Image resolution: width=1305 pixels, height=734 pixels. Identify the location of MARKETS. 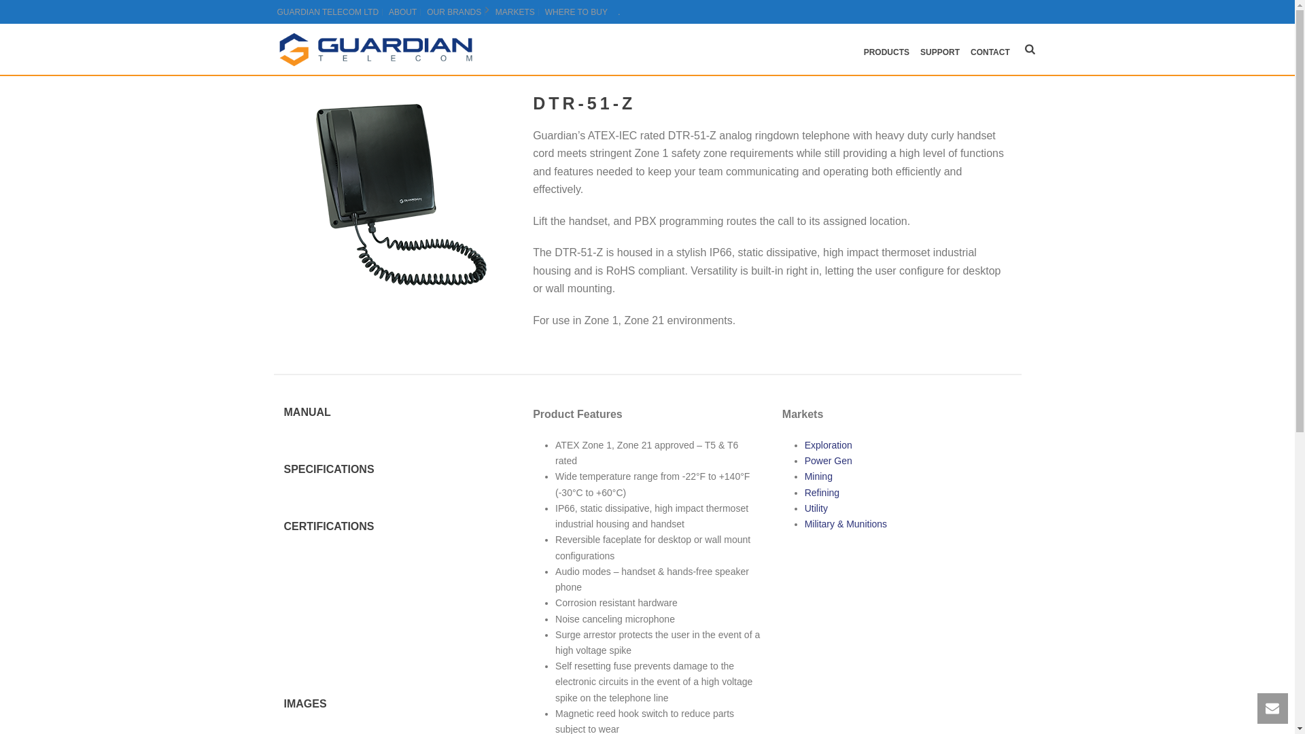
(515, 12).